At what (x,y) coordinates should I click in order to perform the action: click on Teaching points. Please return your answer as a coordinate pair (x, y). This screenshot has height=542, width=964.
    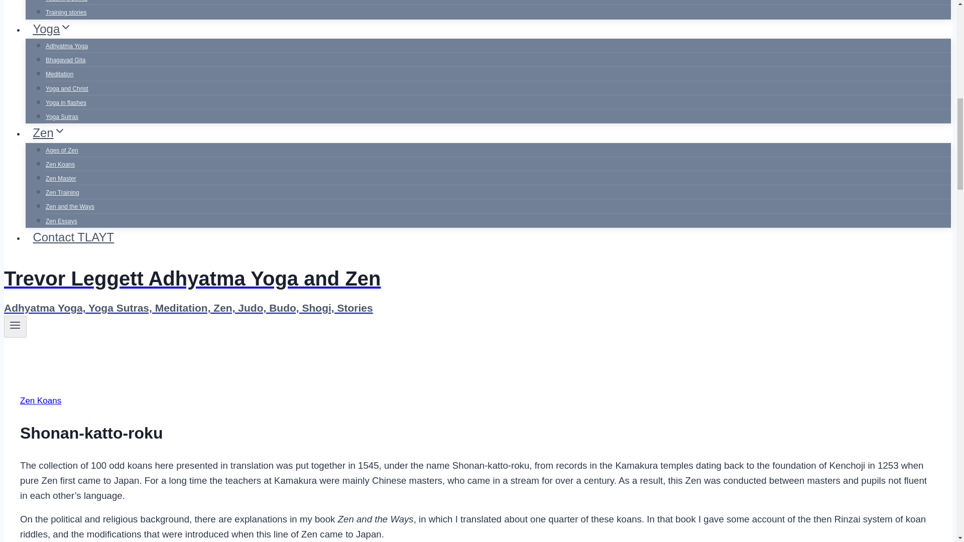
    Looking at the image, I should click on (66, 4).